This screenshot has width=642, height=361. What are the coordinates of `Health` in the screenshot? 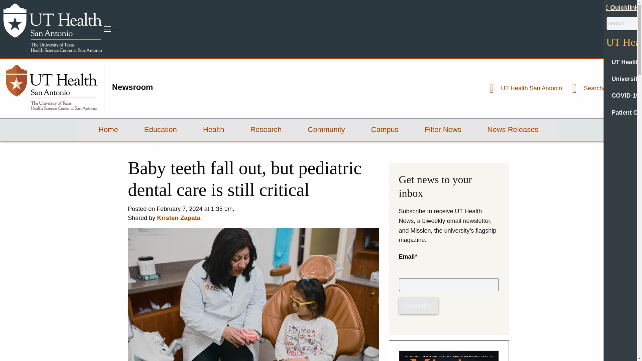 It's located at (214, 130).